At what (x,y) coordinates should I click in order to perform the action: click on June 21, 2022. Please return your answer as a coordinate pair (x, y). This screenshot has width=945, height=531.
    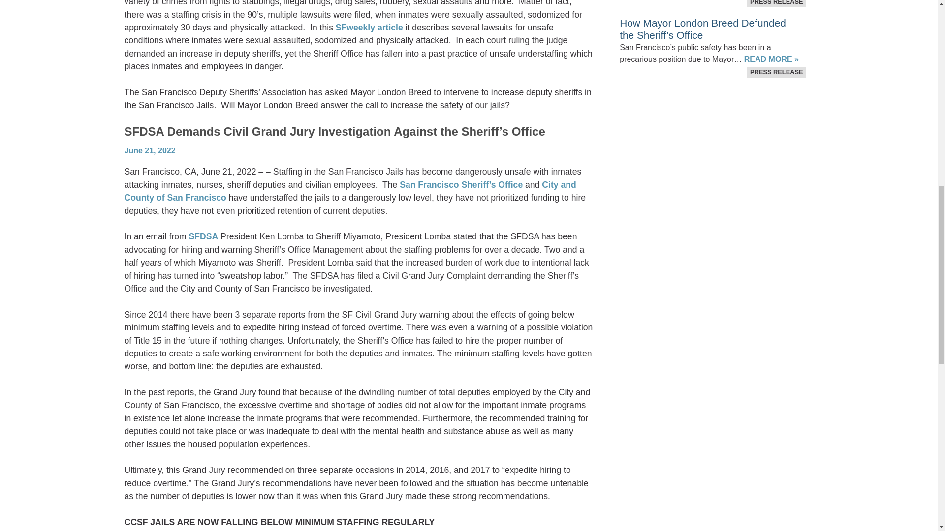
    Looking at the image, I should click on (149, 150).